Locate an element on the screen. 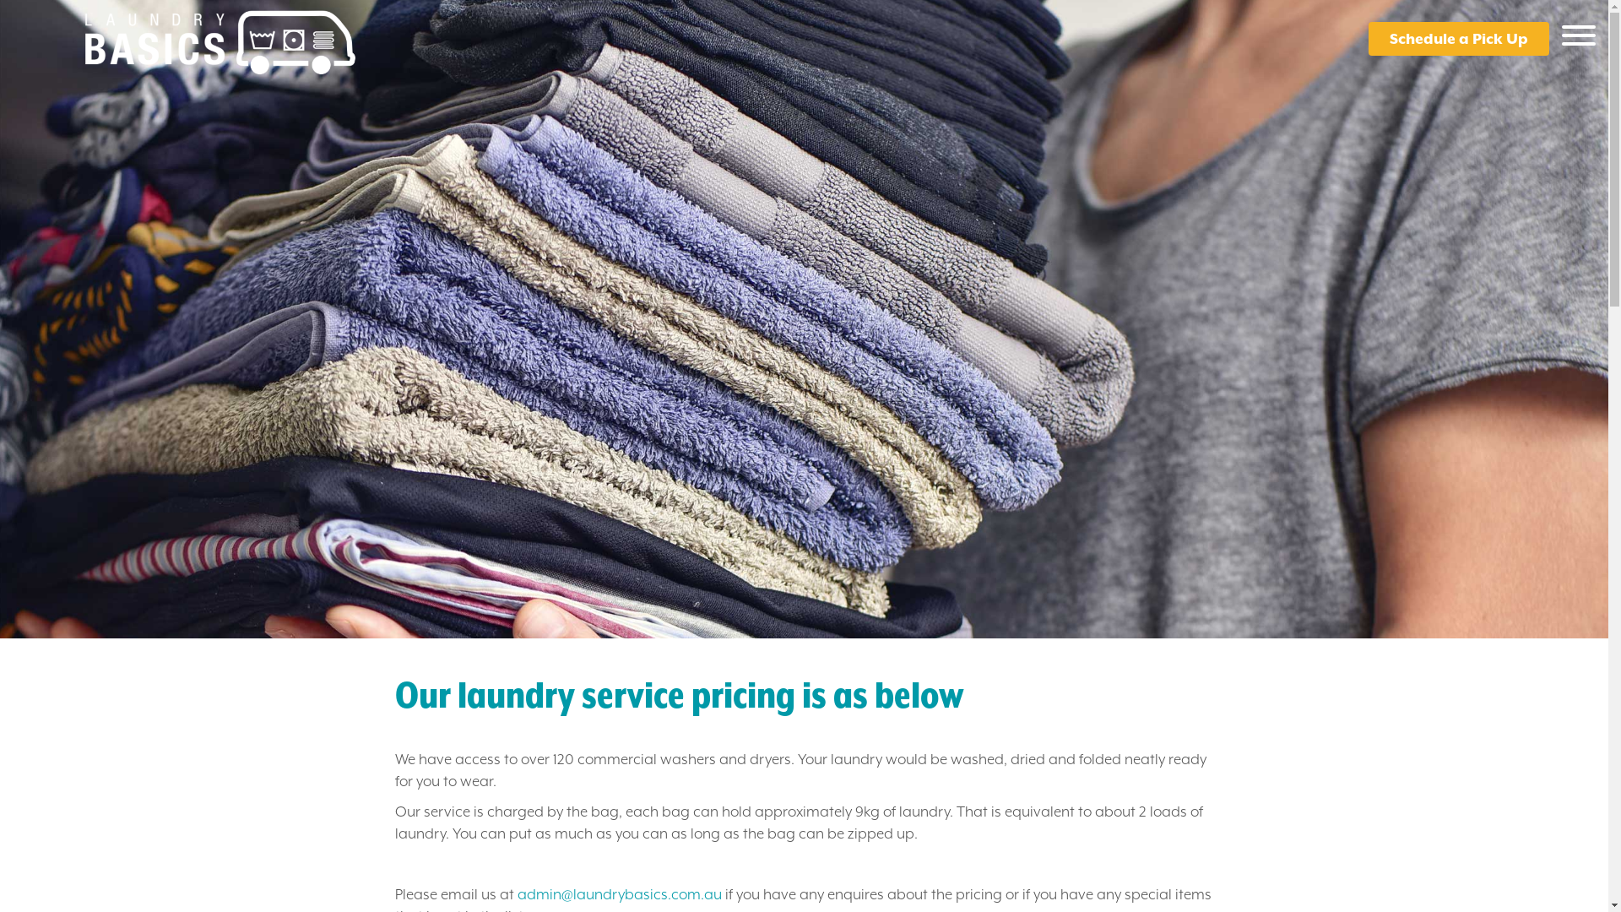  Schedule a Pick Up is located at coordinates (1459, 39).